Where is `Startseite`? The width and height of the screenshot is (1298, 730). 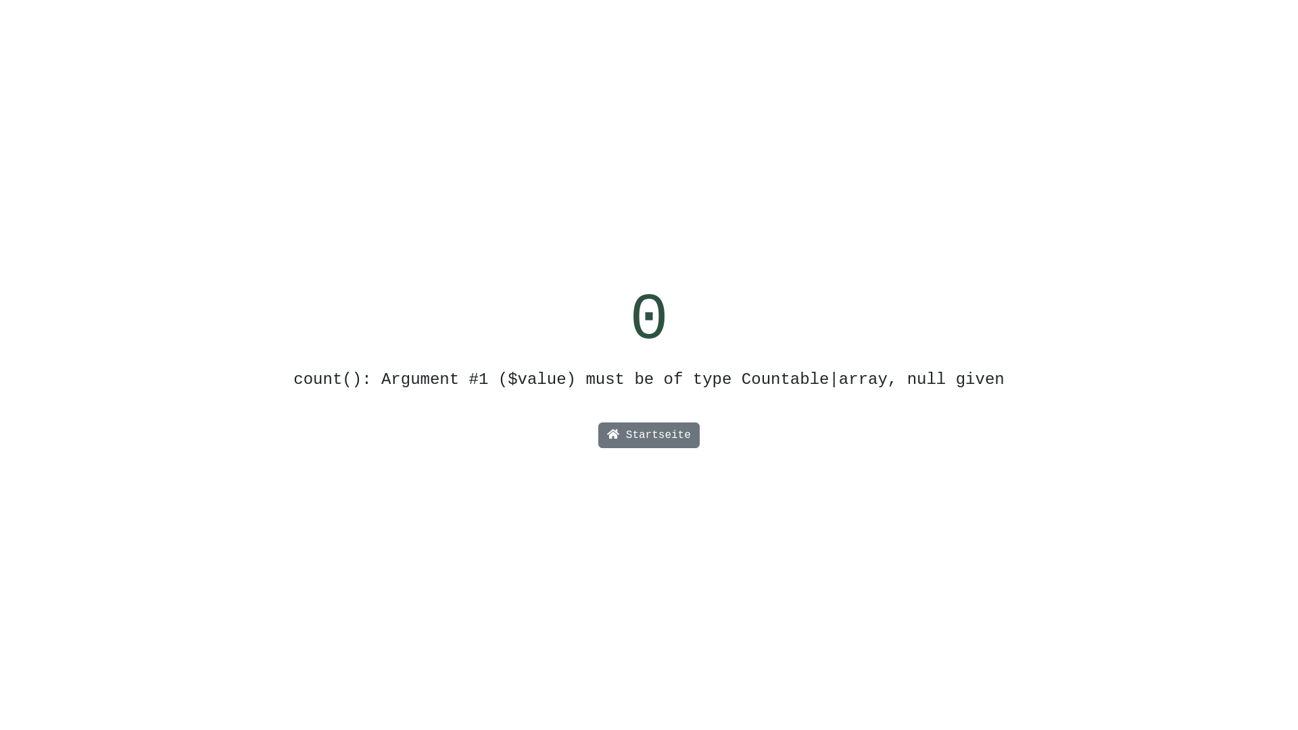
Startseite is located at coordinates (649, 435).